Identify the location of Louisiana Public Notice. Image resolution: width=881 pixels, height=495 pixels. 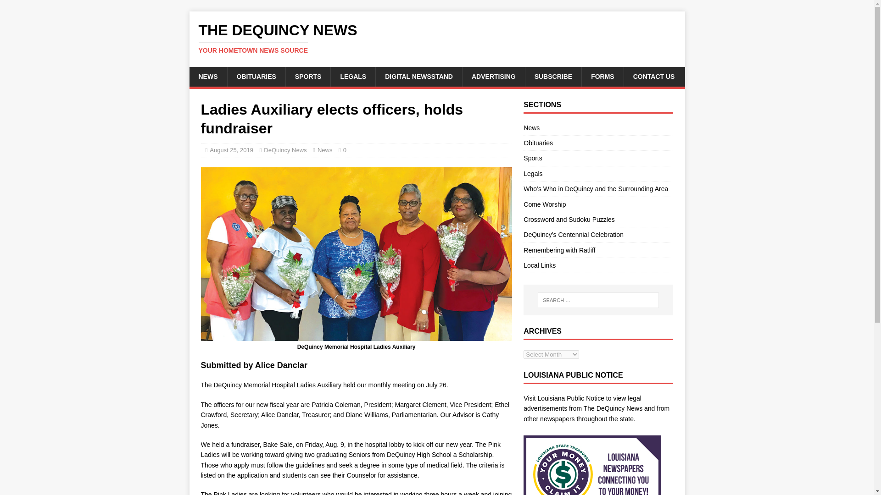
(571, 398).